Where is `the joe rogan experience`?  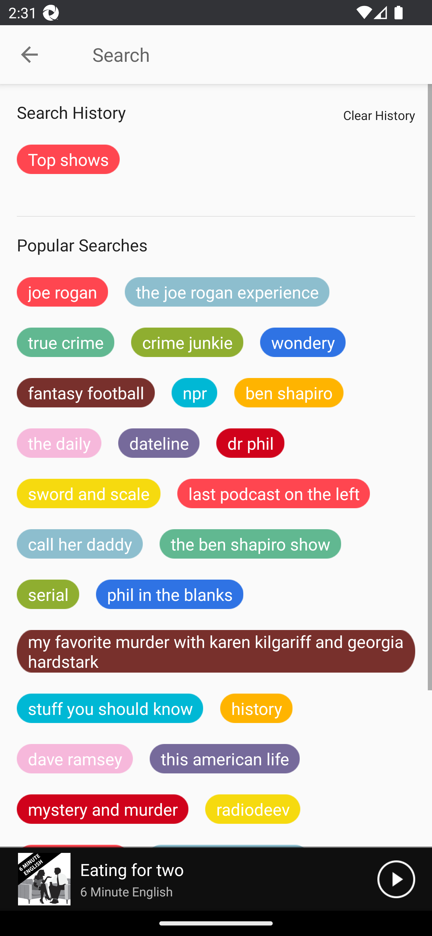 the joe rogan experience is located at coordinates (227, 292).